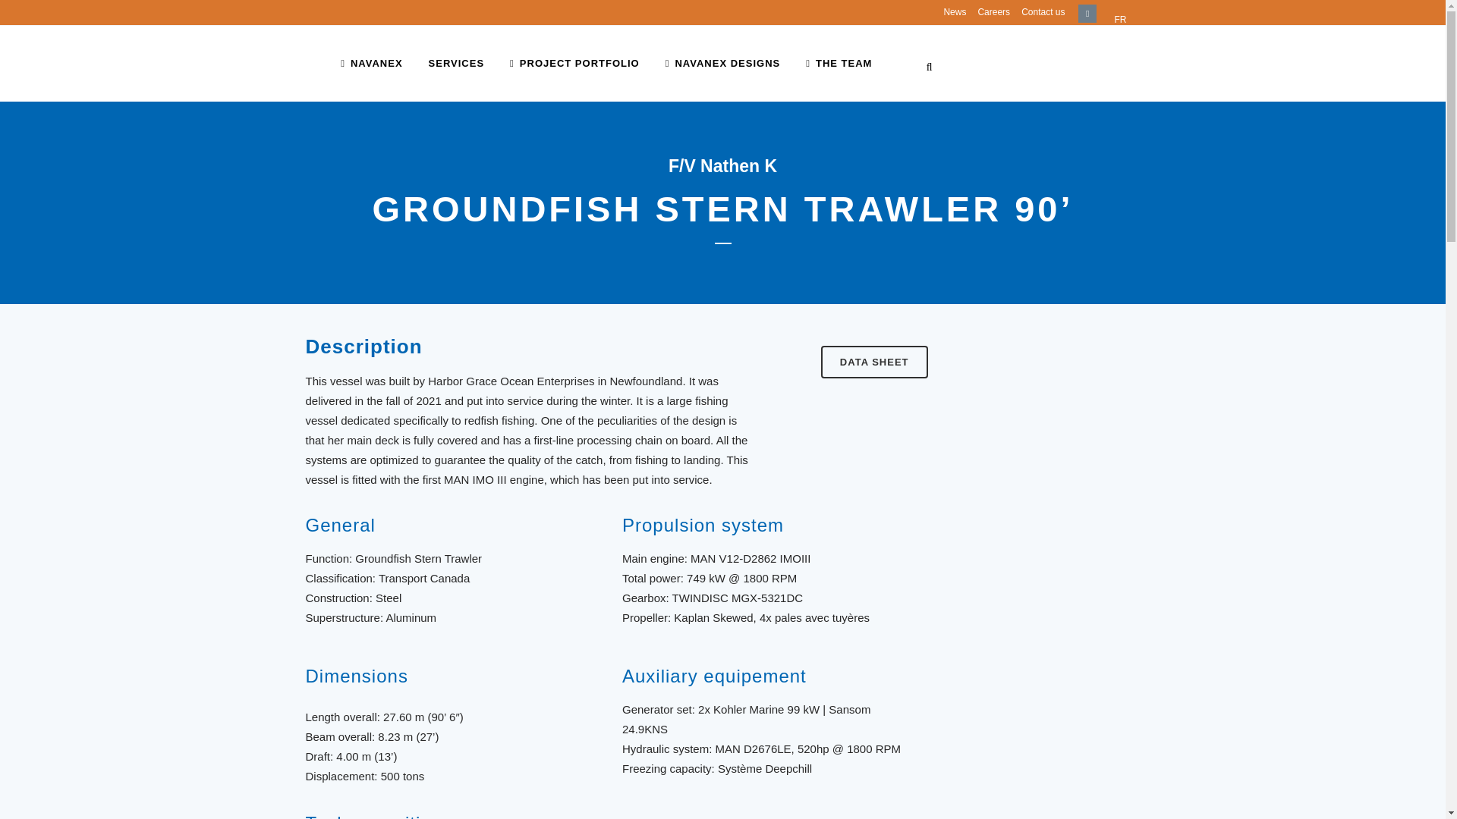 Image resolution: width=1457 pixels, height=819 pixels. Describe the element at coordinates (372, 63) in the screenshot. I see `NAVANEX` at that location.